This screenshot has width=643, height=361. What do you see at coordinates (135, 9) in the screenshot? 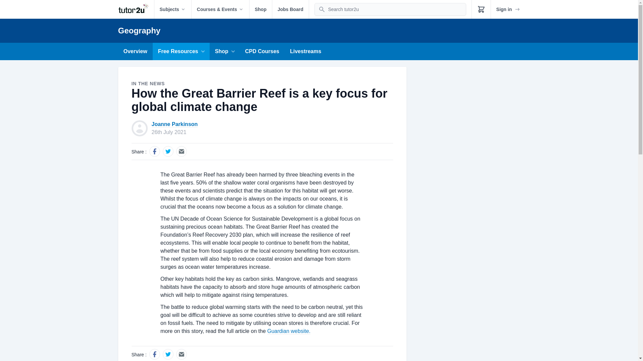
I see `tutor2u` at bounding box center [135, 9].